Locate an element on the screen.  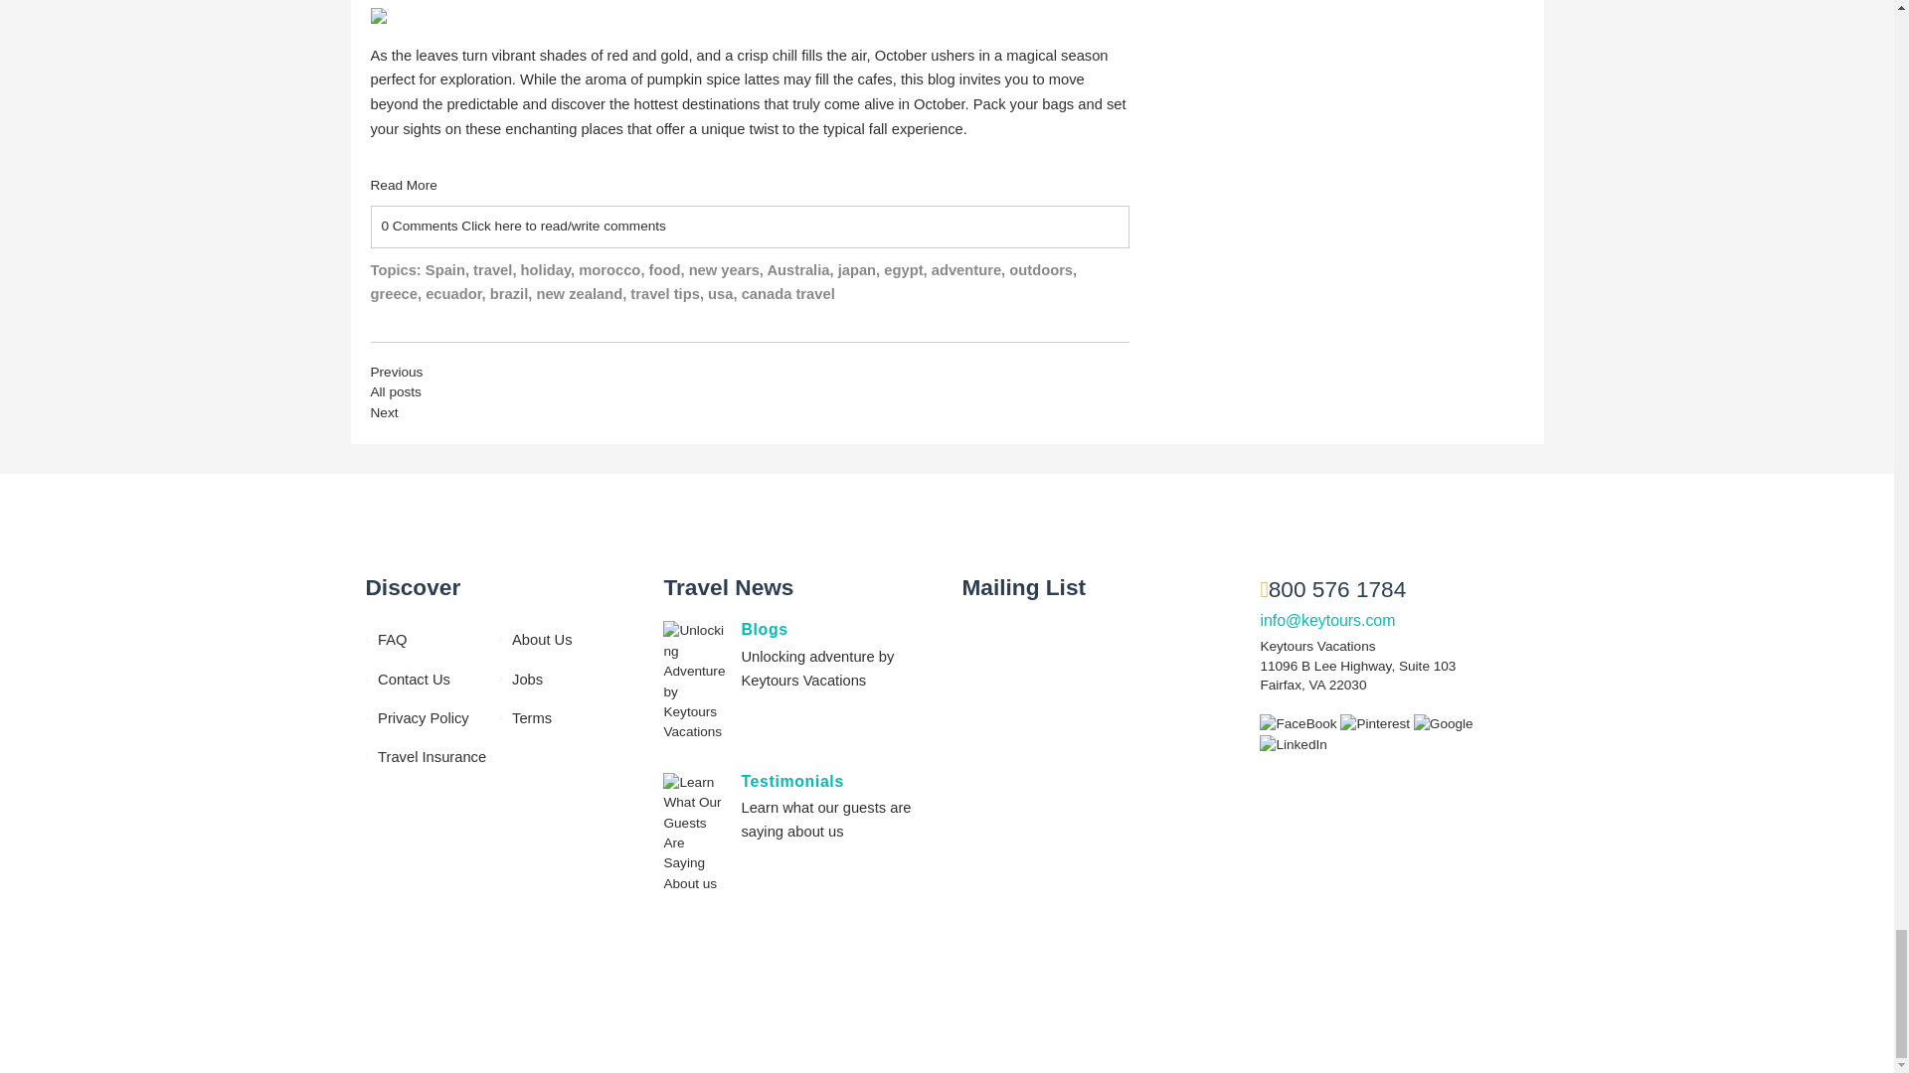
pinterest is located at coordinates (1376, 723).